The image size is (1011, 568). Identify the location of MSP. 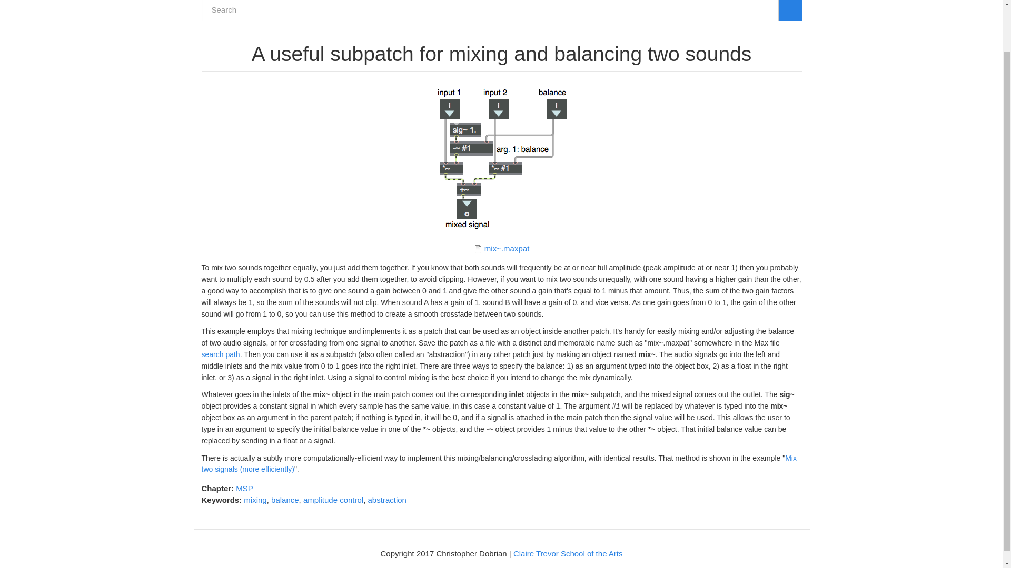
(244, 488).